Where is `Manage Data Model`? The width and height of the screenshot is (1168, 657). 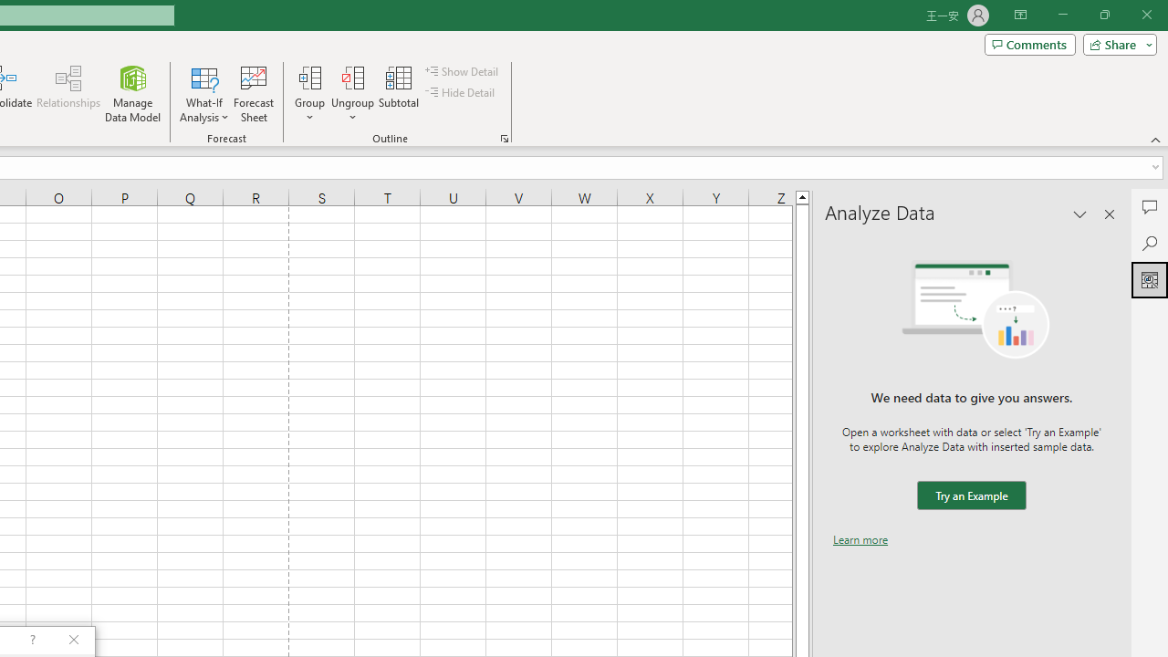
Manage Data Model is located at coordinates (133, 93).